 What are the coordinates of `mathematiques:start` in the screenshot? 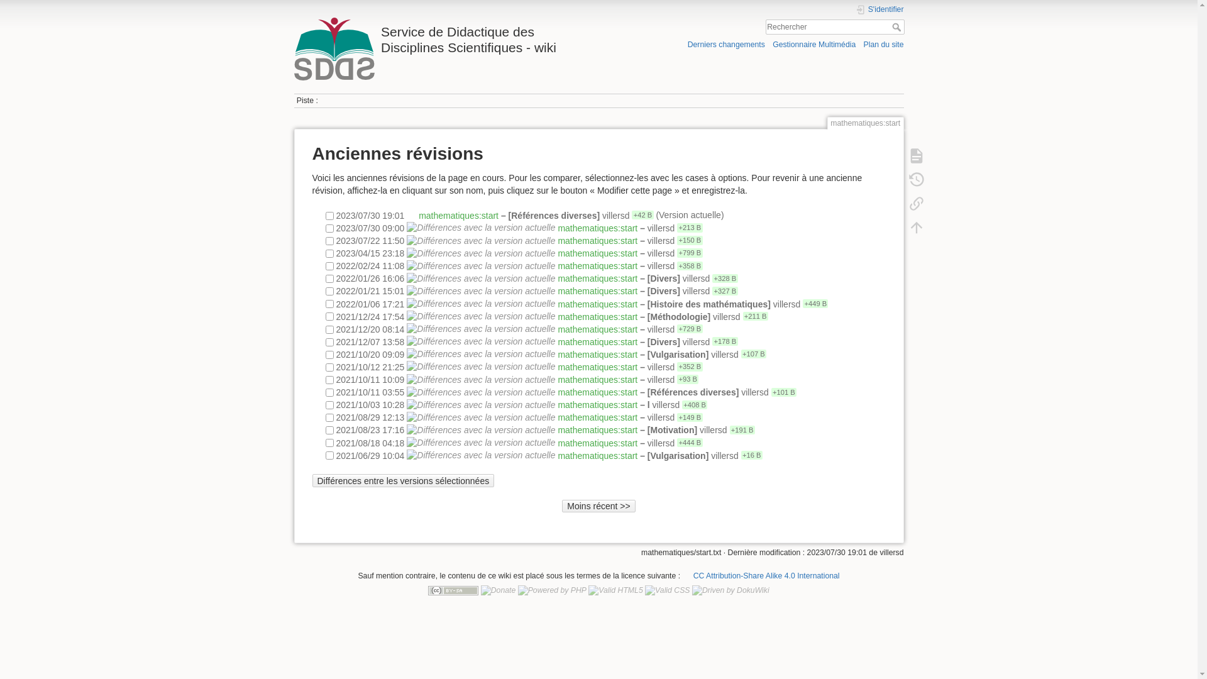 It's located at (459, 215).